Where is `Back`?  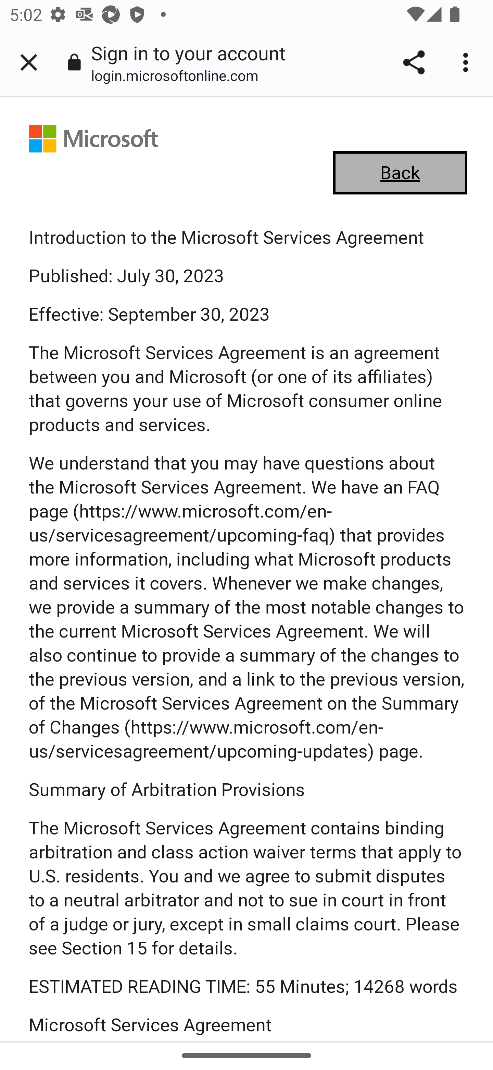 Back is located at coordinates (401, 173).